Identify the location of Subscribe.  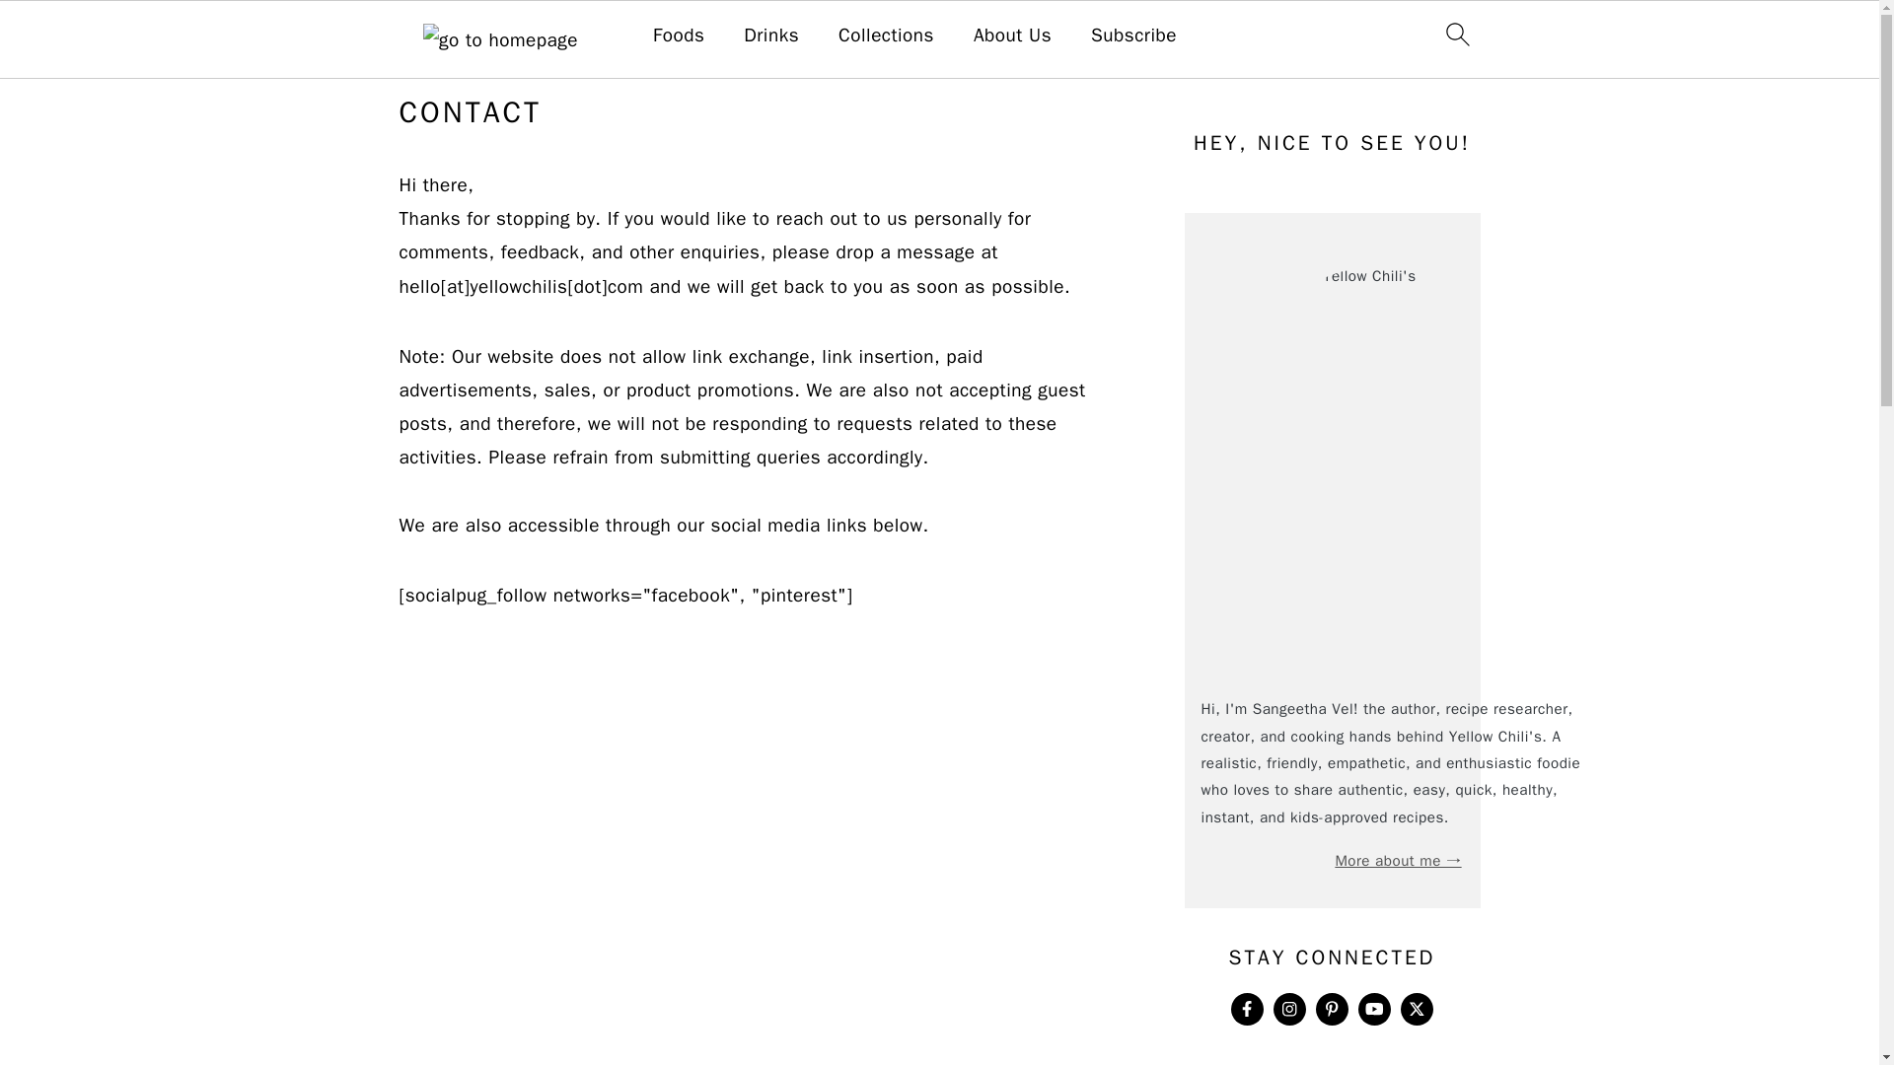
(1132, 35).